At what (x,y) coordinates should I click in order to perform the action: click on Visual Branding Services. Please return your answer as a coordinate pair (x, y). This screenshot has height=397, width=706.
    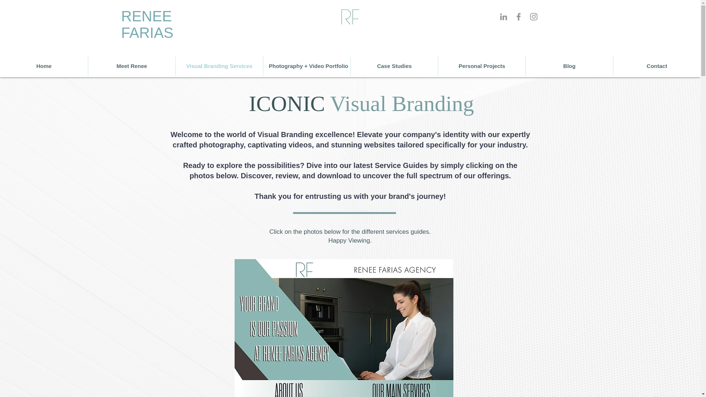
    Looking at the image, I should click on (219, 66).